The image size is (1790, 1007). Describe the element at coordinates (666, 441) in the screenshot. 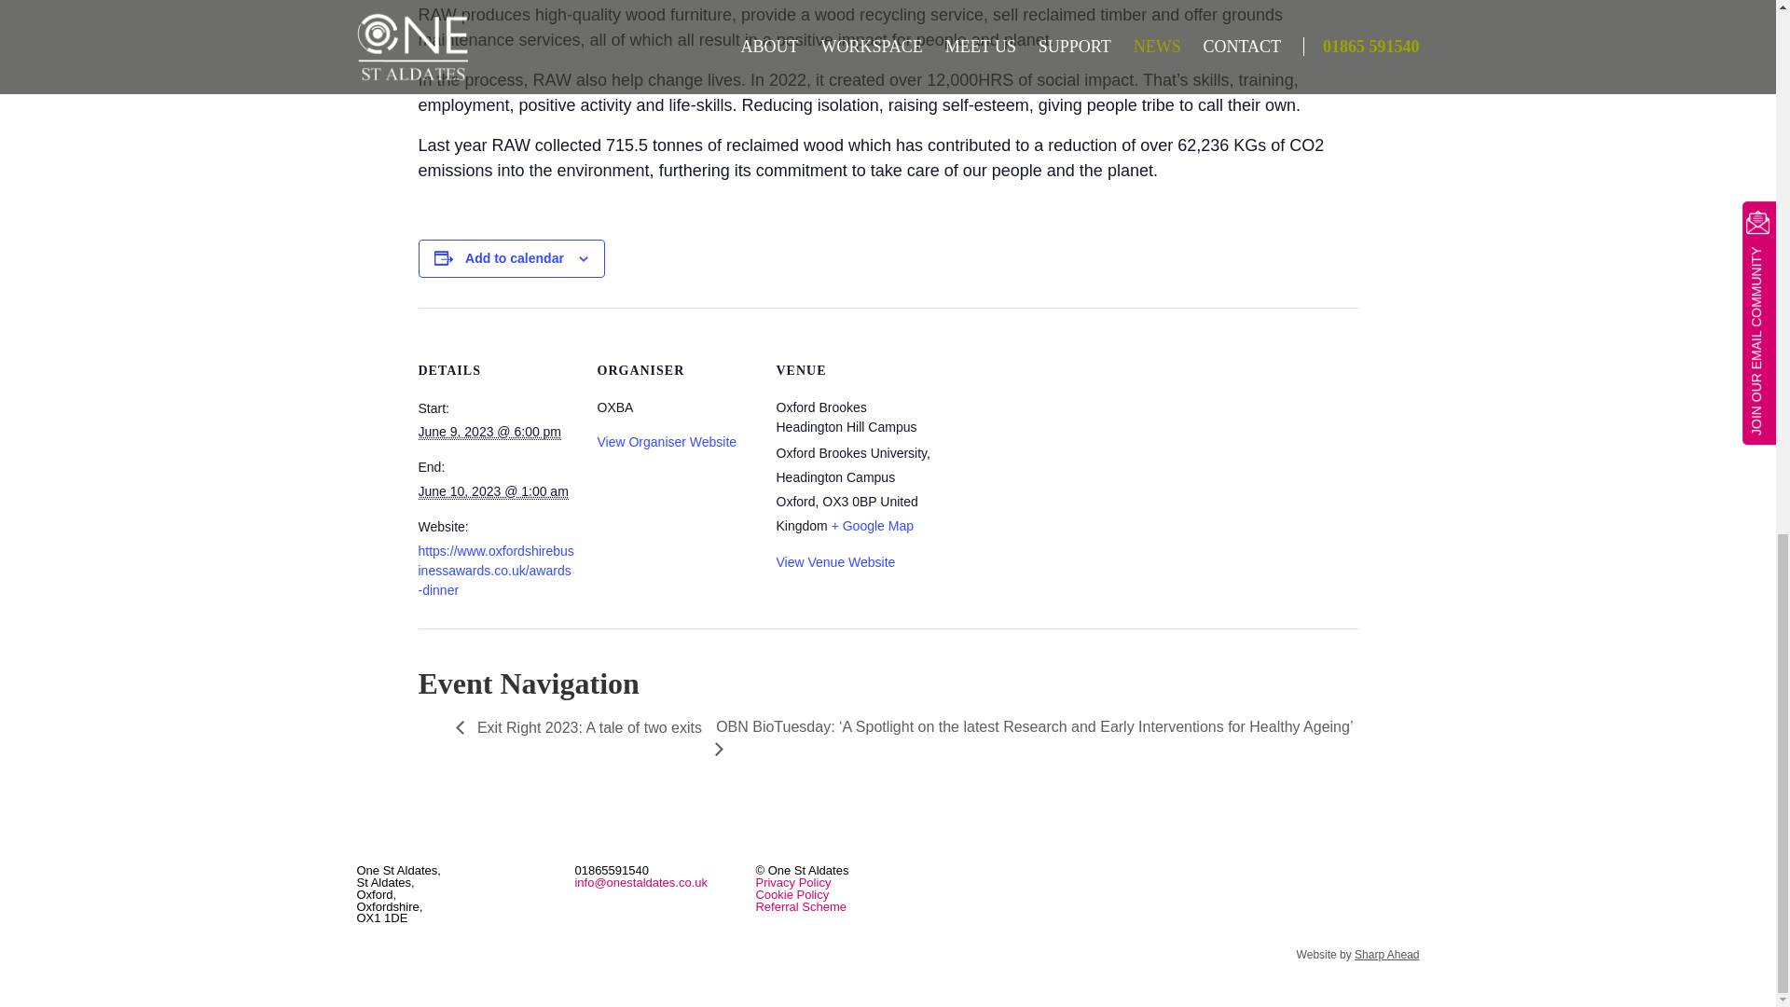

I see `View Organiser Website` at that location.